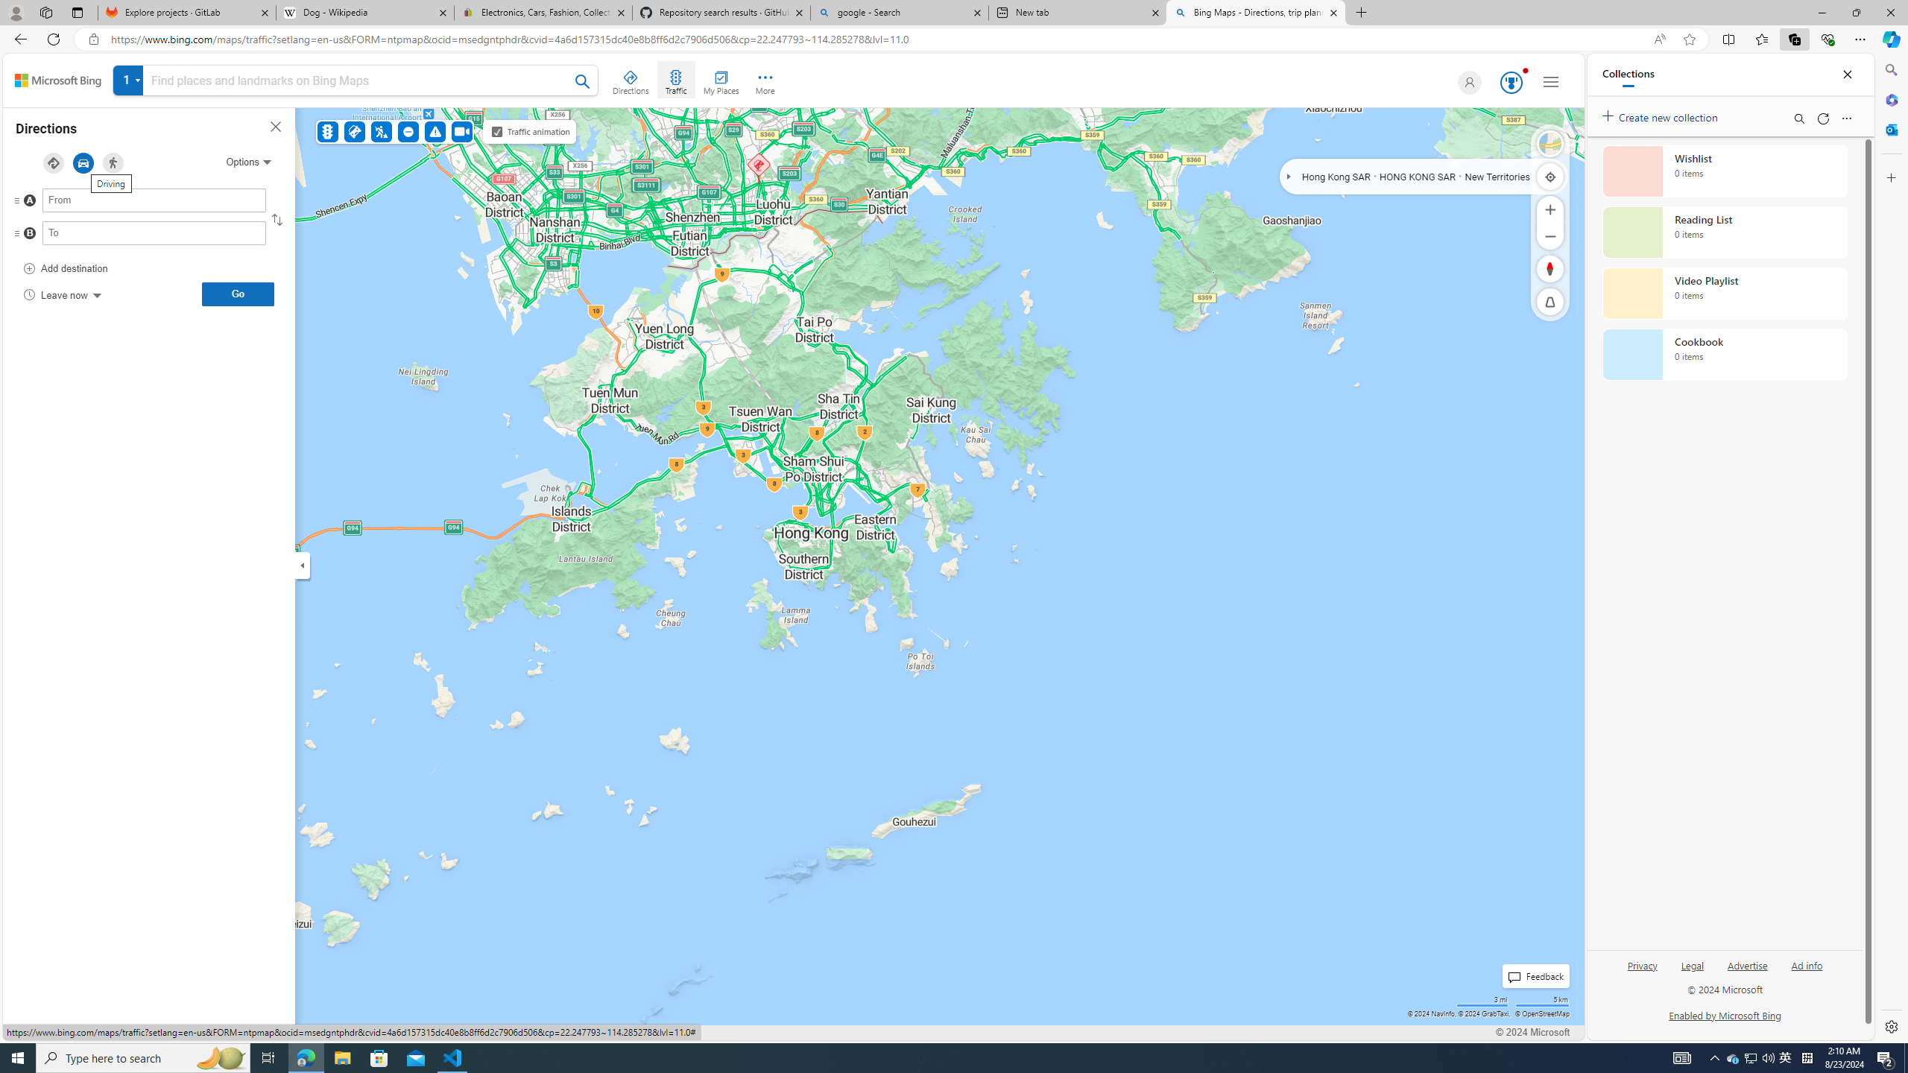  Describe the element at coordinates (1725, 171) in the screenshot. I see `Wishlist collection, 0 items` at that location.